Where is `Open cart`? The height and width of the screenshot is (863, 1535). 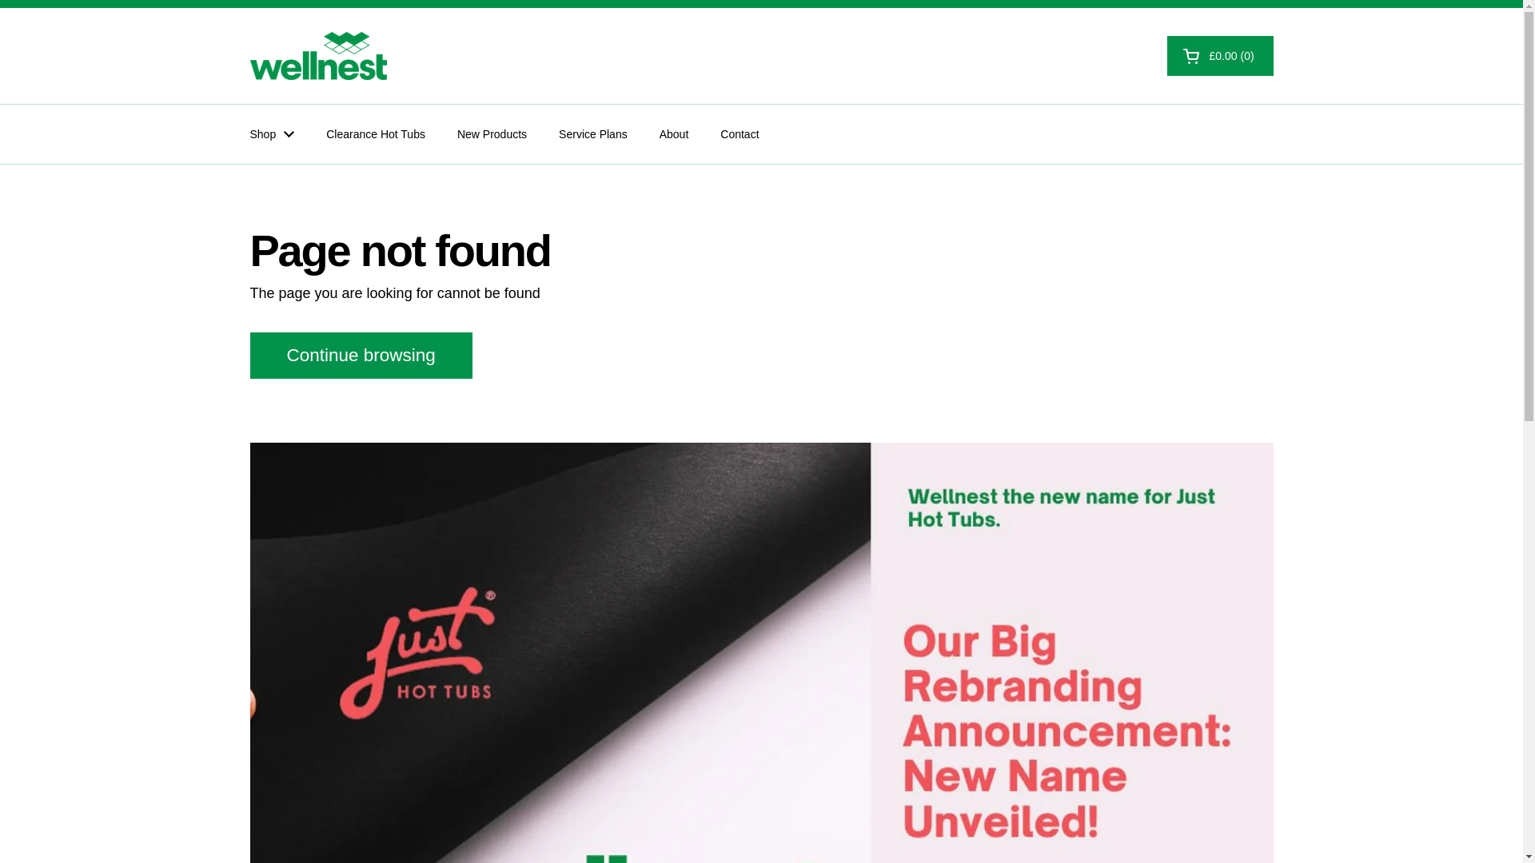 Open cart is located at coordinates (1220, 56).